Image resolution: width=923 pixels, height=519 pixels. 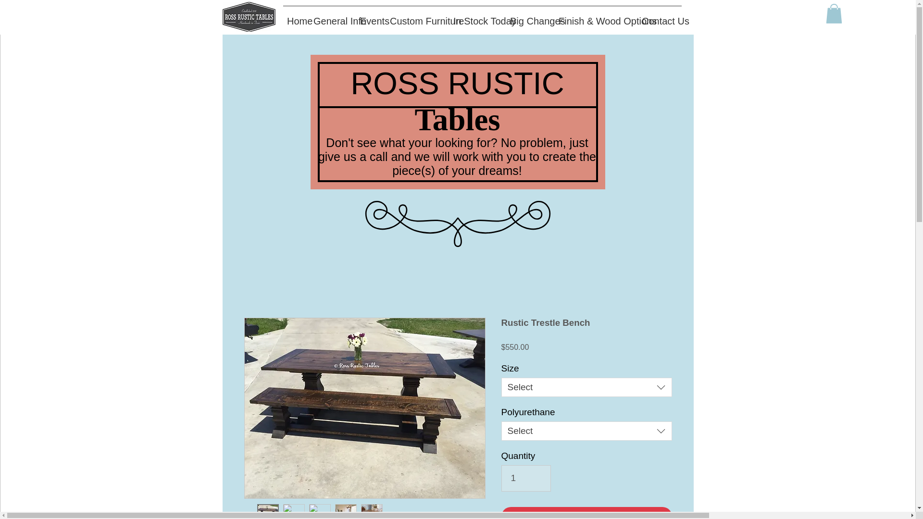 What do you see at coordinates (530, 17) in the screenshot?
I see `Big Changes` at bounding box center [530, 17].